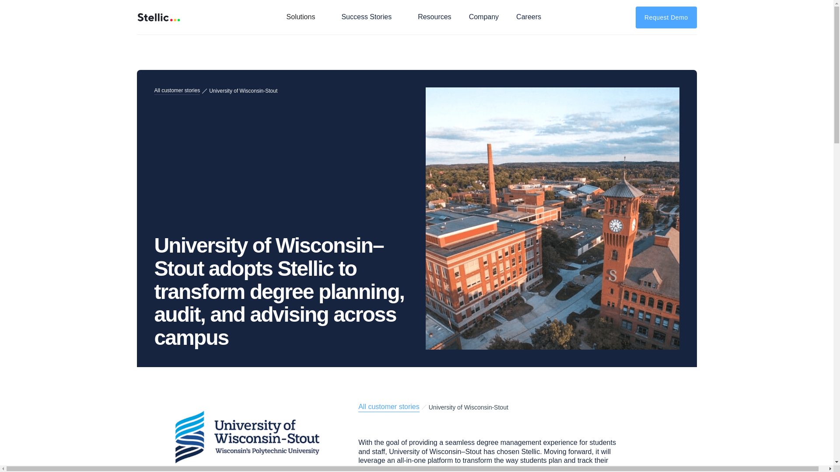  What do you see at coordinates (388, 407) in the screenshot?
I see `All customer stories` at bounding box center [388, 407].